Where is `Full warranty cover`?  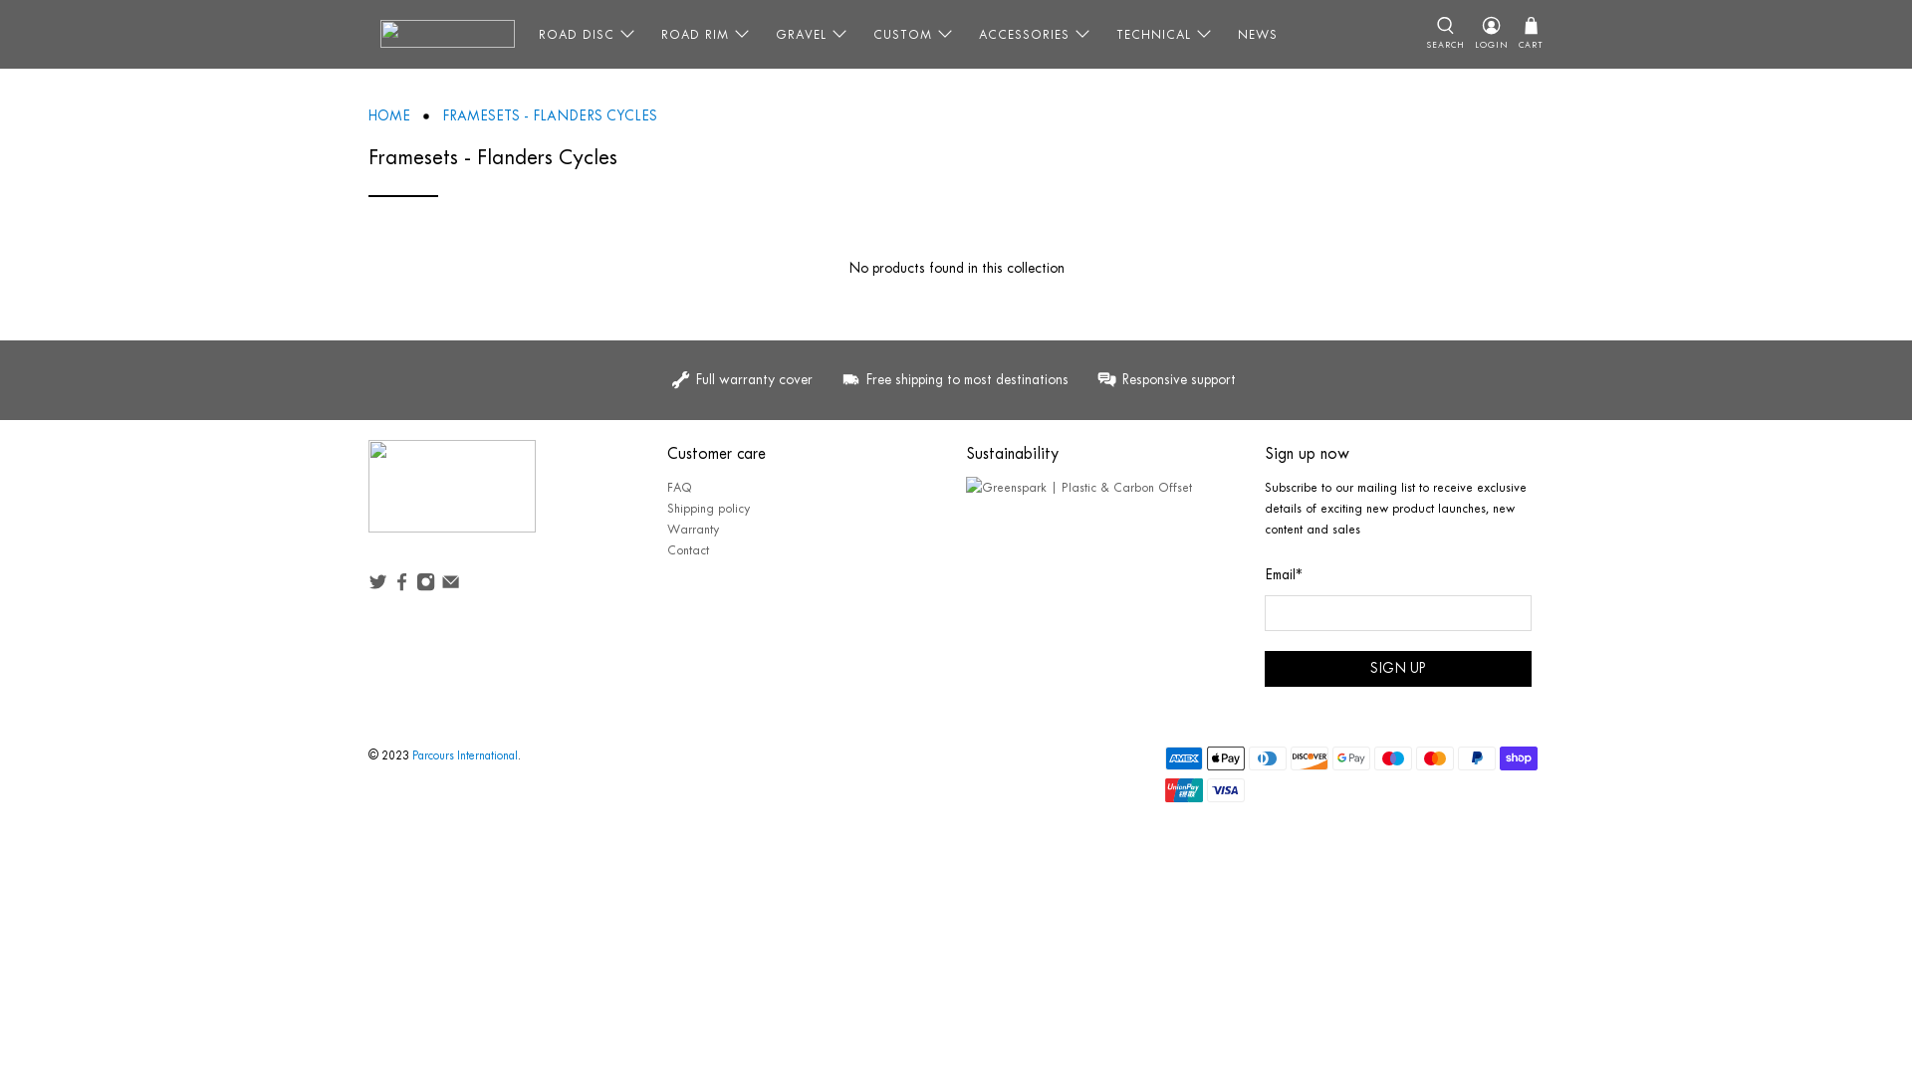 Full warranty cover is located at coordinates (751, 380).